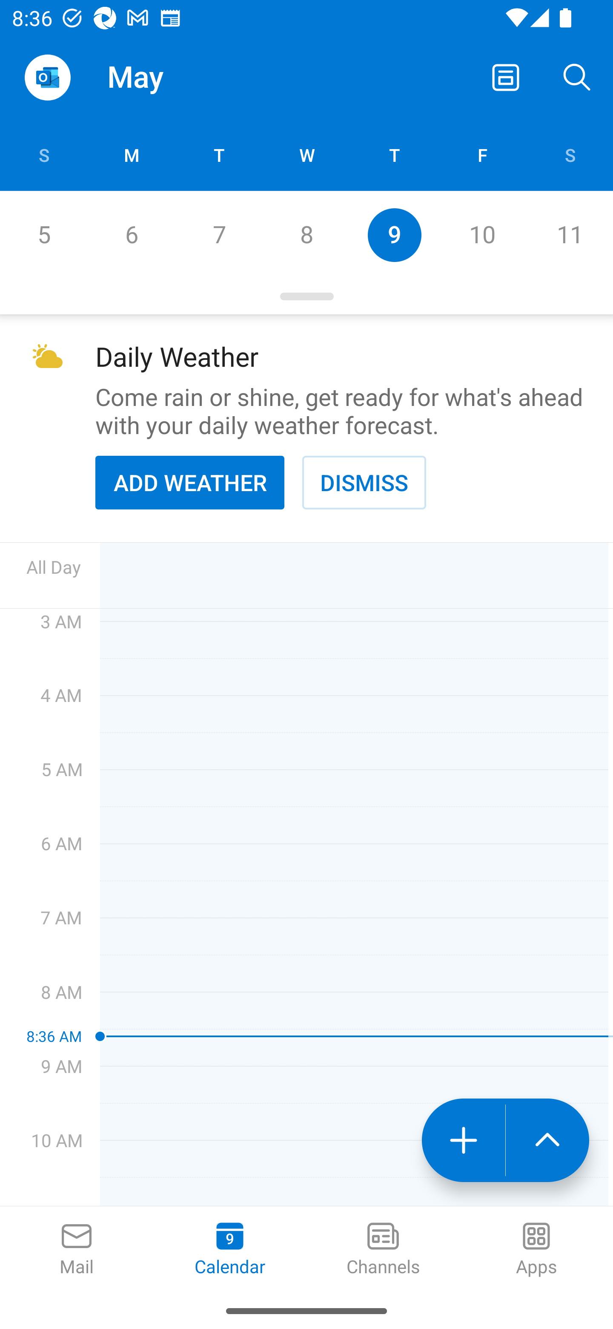  Describe the element at coordinates (364, 482) in the screenshot. I see `DISMISS` at that location.